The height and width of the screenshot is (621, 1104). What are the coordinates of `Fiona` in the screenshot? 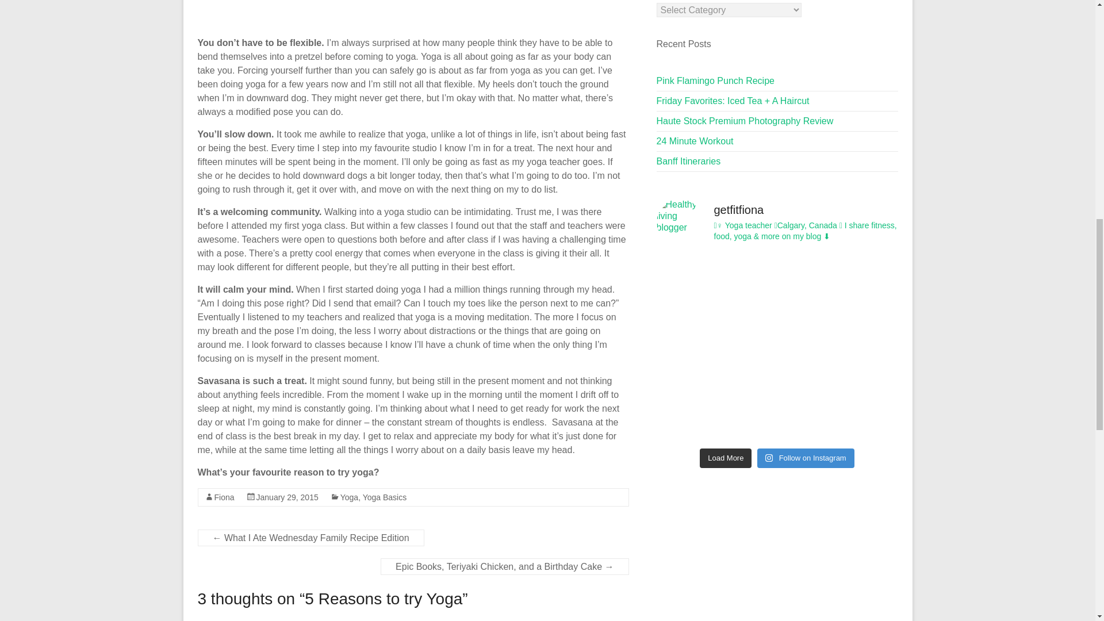 It's located at (224, 497).